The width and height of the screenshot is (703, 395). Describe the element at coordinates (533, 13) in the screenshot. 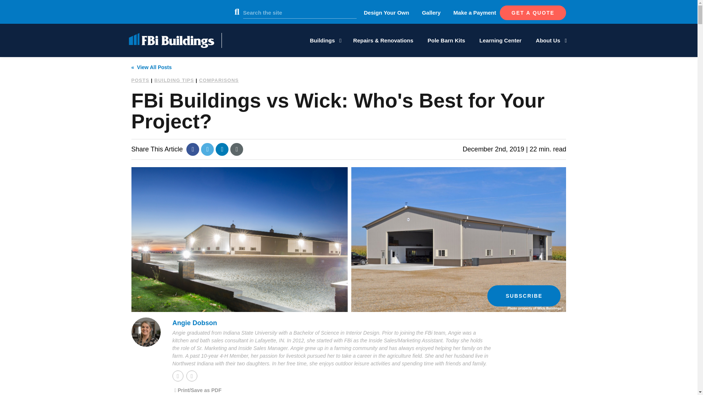

I see `GET A QUOTE` at that location.